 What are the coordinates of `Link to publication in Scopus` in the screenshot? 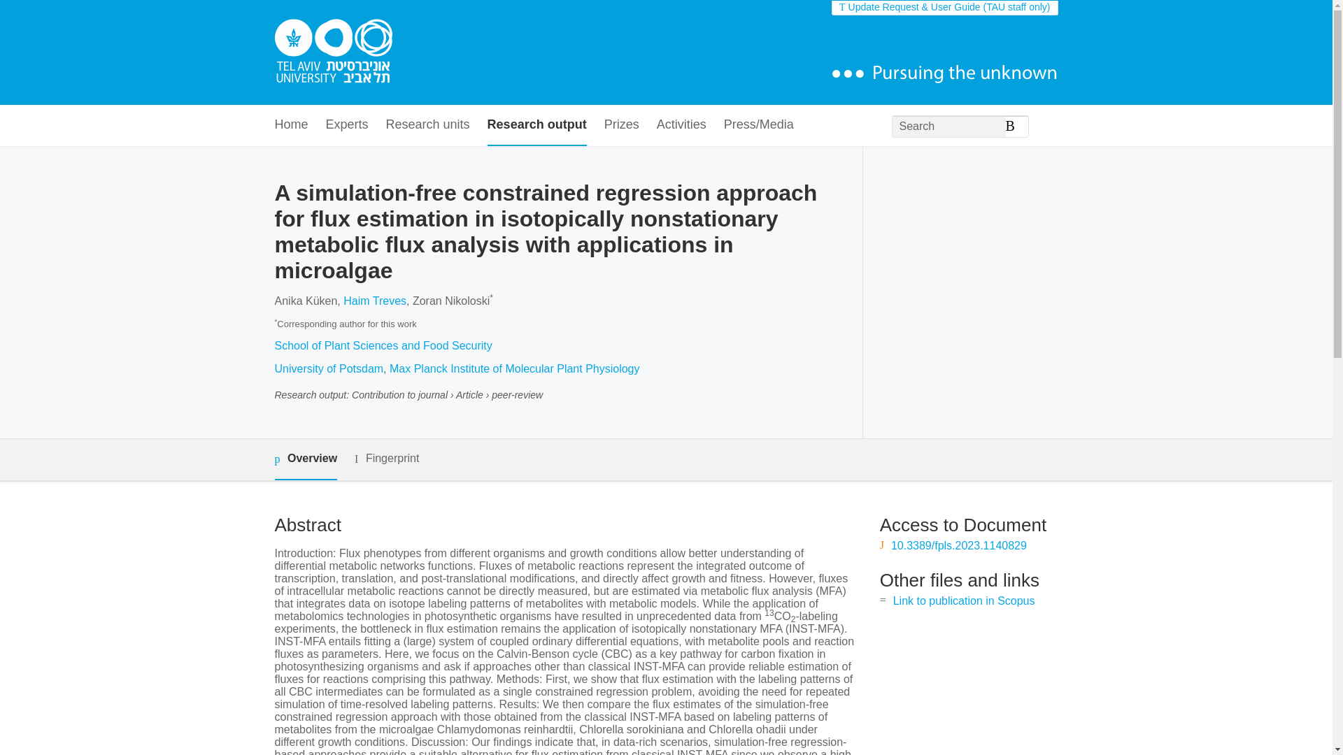 It's located at (964, 601).